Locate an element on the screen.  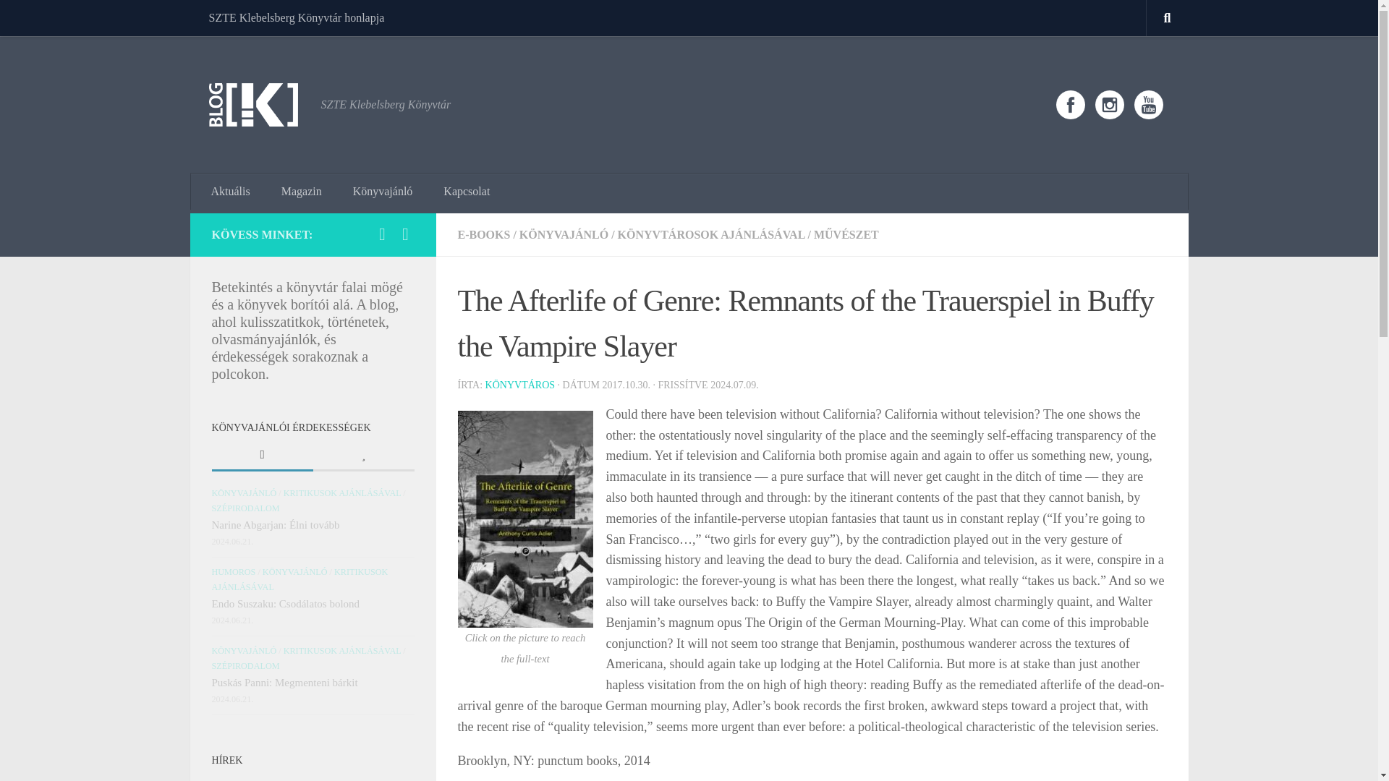
E-BOOKS is located at coordinates (483, 234).